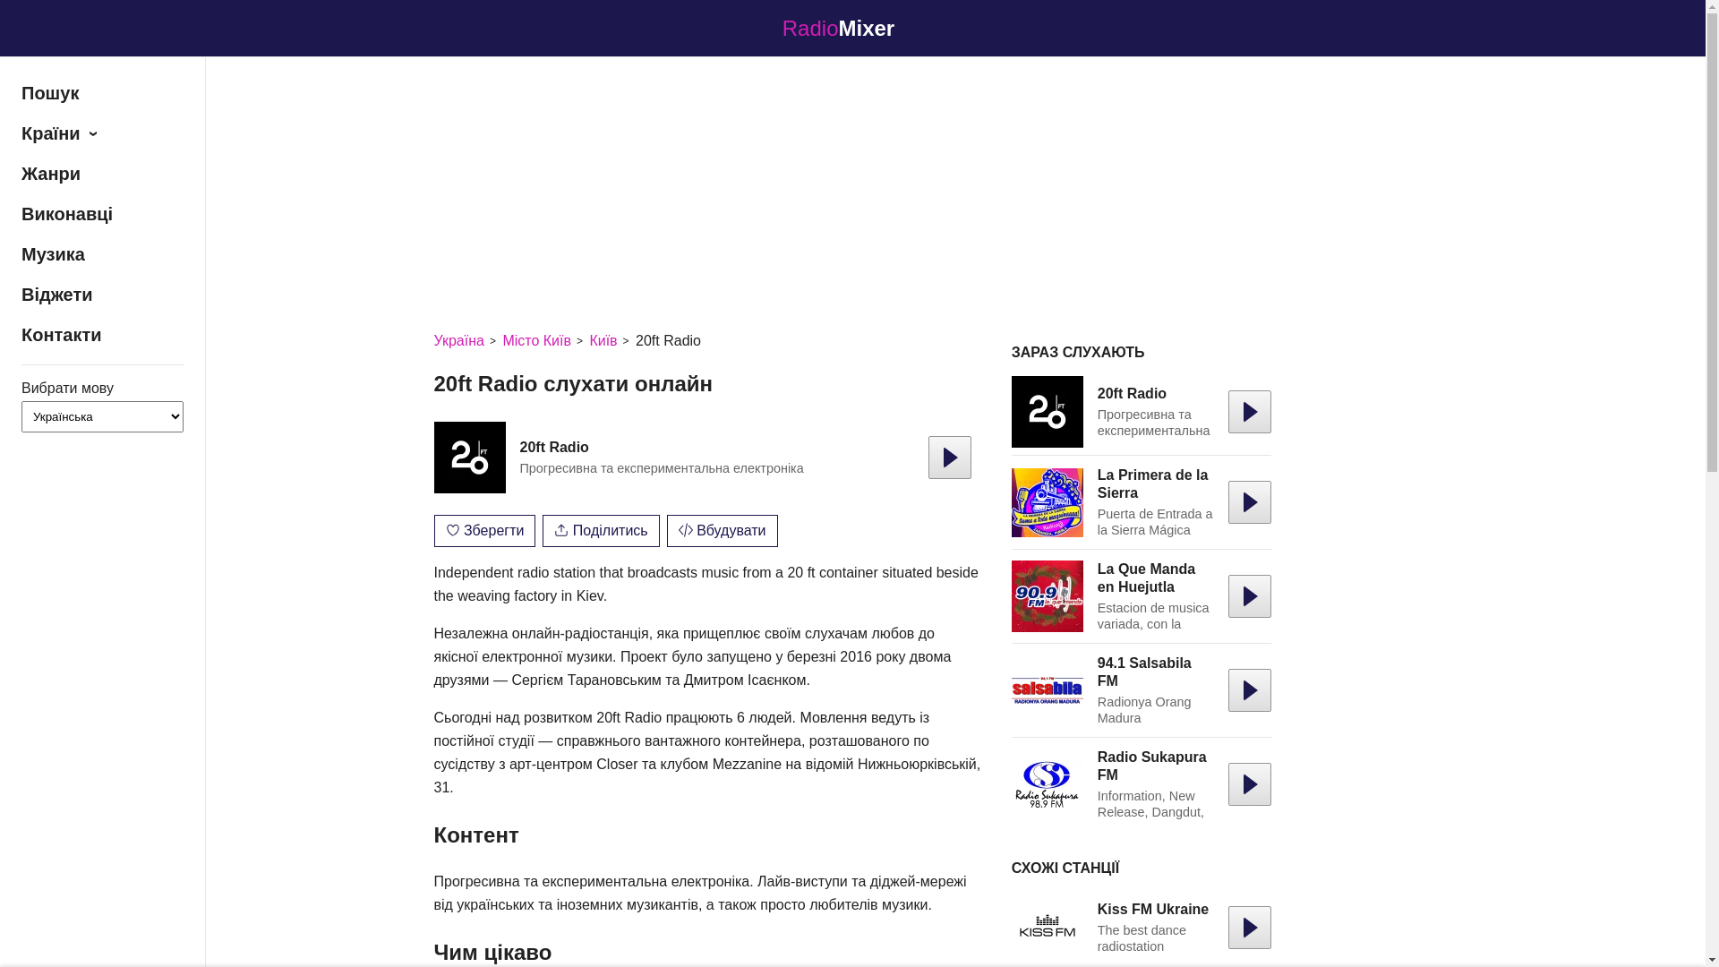 Image resolution: width=1719 pixels, height=967 pixels. Describe the element at coordinates (1152, 766) in the screenshot. I see `Radio Sukapura FM` at that location.